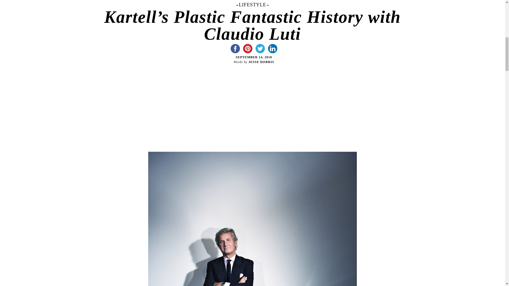  What do you see at coordinates (260, 48) in the screenshot?
I see `Twitter` at bounding box center [260, 48].